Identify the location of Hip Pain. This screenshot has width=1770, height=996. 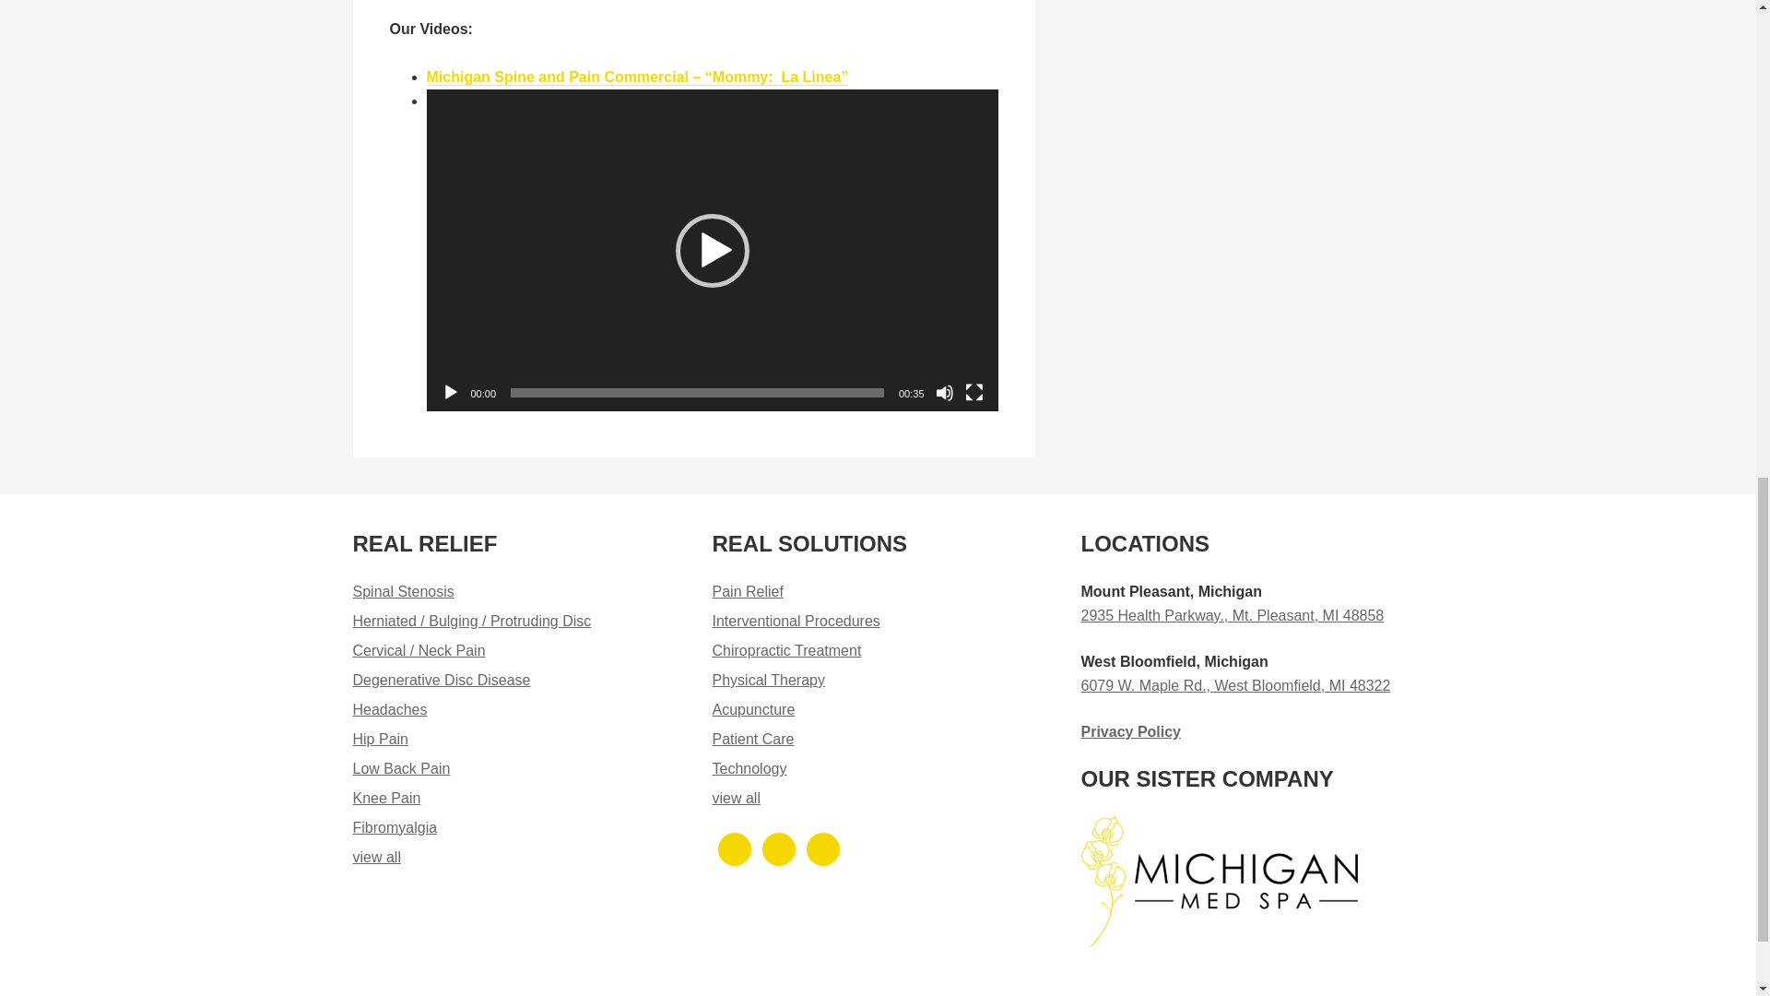
(380, 739).